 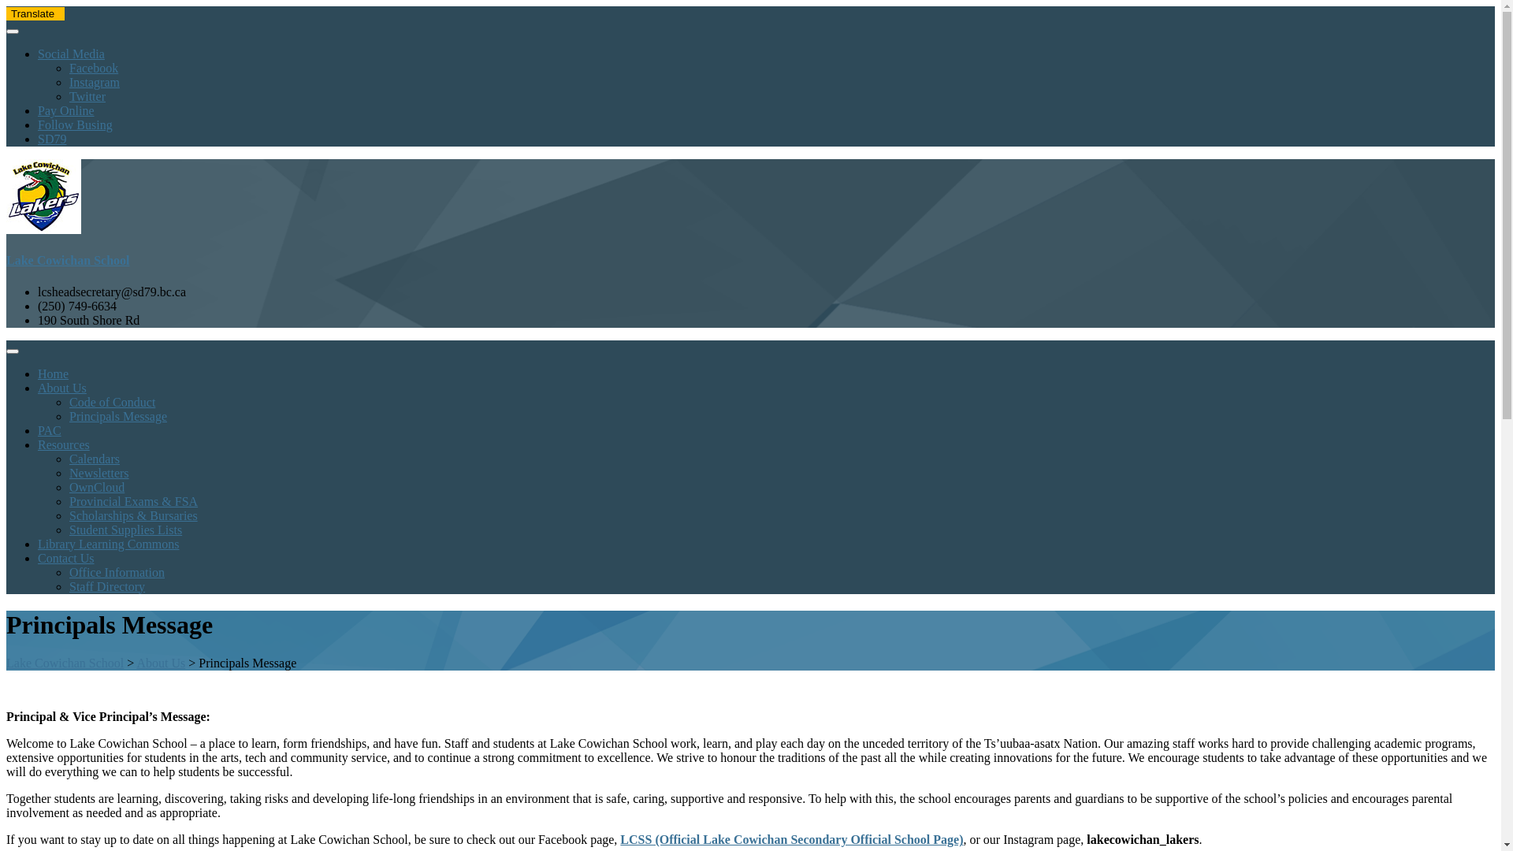 What do you see at coordinates (782, 530) in the screenshot?
I see `Student Supplies Lists` at bounding box center [782, 530].